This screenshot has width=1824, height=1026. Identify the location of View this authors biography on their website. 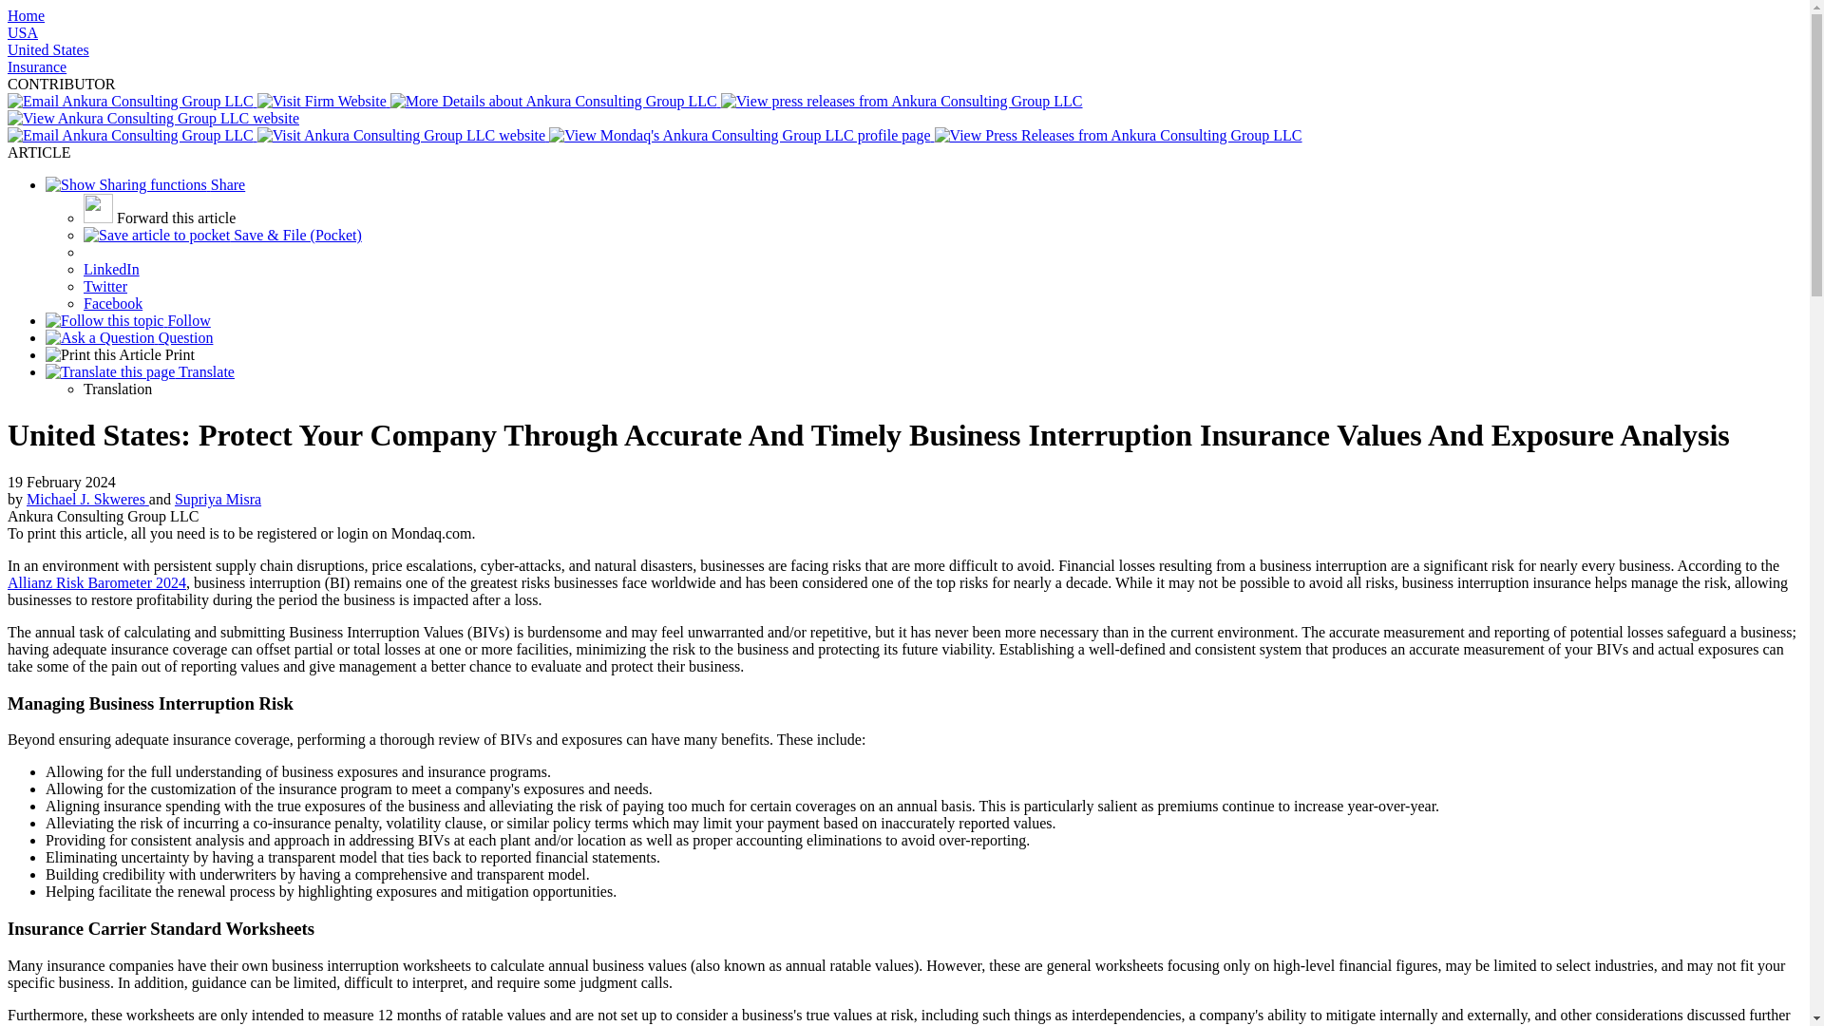
(218, 499).